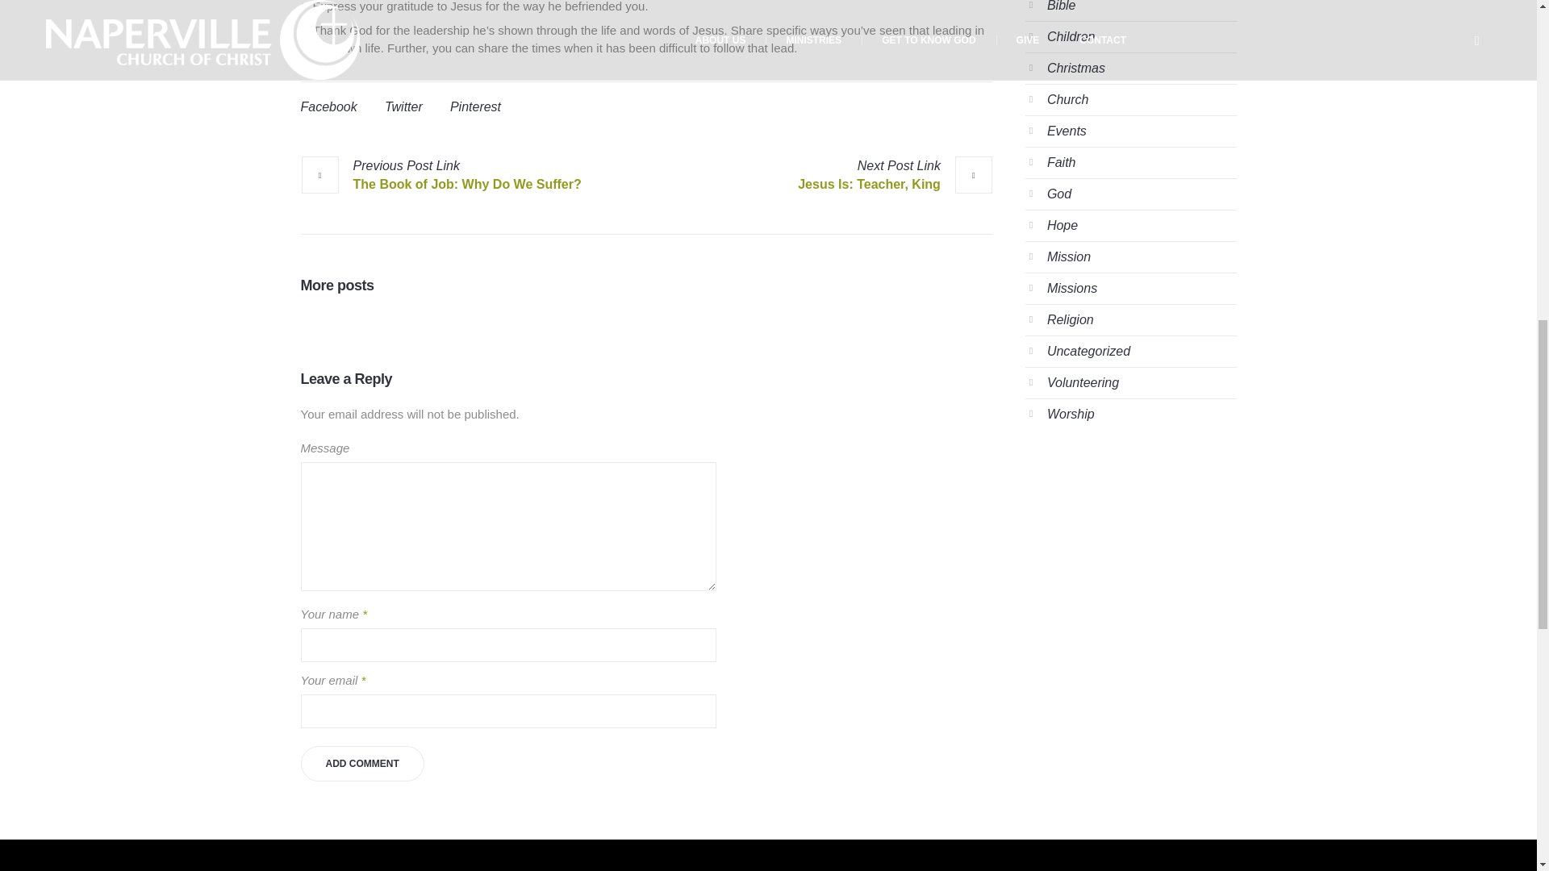 The height and width of the screenshot is (871, 1549). I want to click on Pinterest, so click(475, 106).